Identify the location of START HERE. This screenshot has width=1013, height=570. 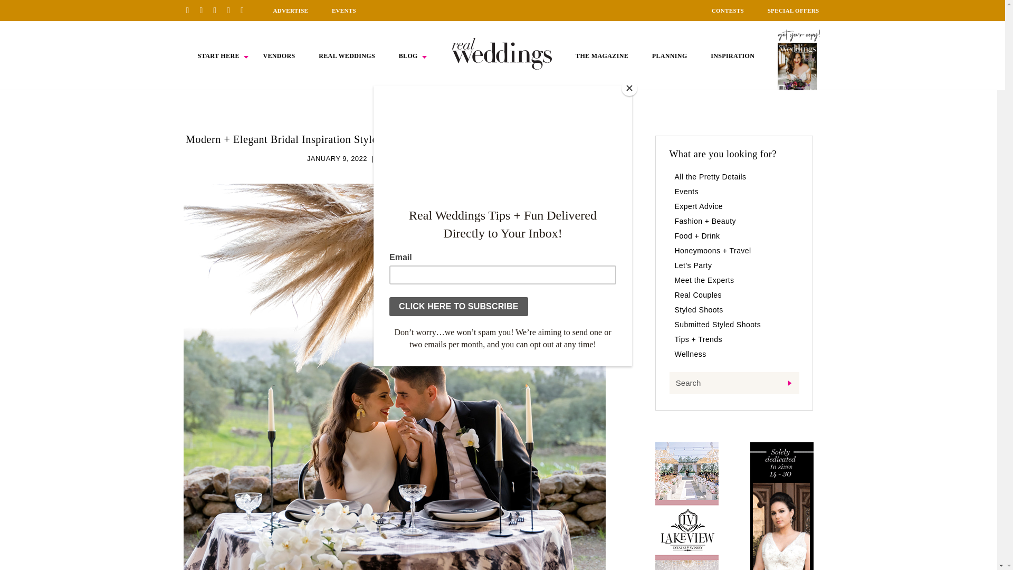
(218, 56).